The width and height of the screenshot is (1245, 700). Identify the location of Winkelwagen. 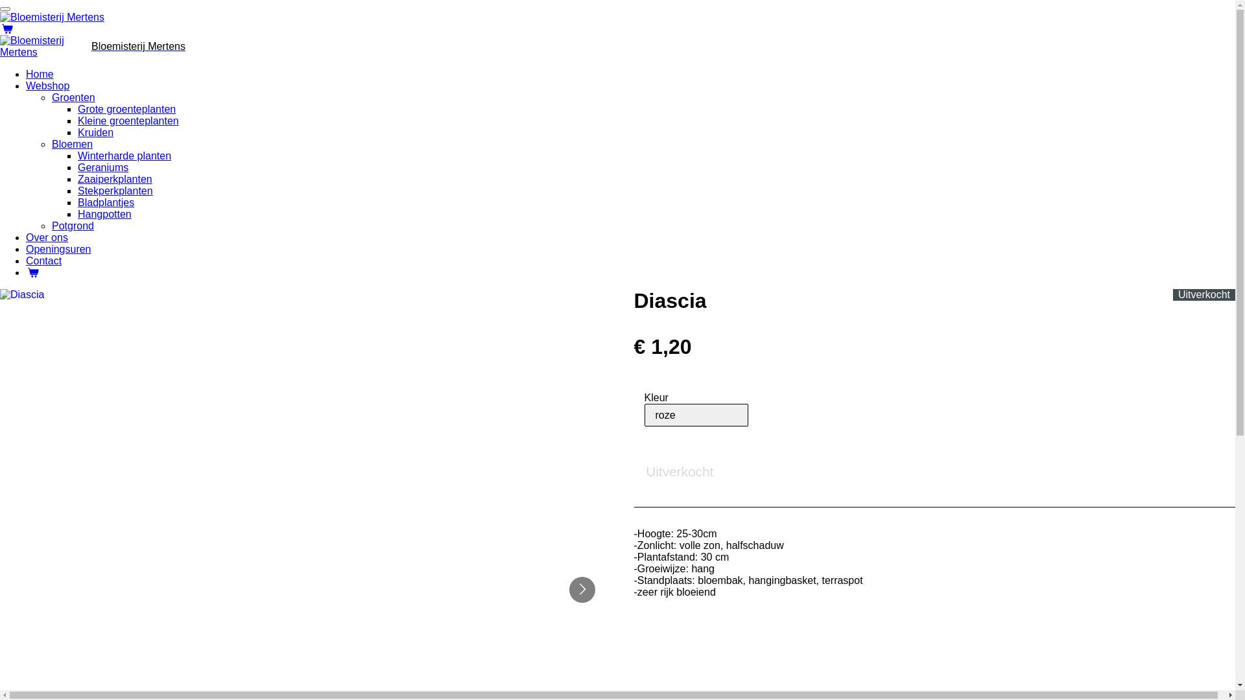
(33, 272).